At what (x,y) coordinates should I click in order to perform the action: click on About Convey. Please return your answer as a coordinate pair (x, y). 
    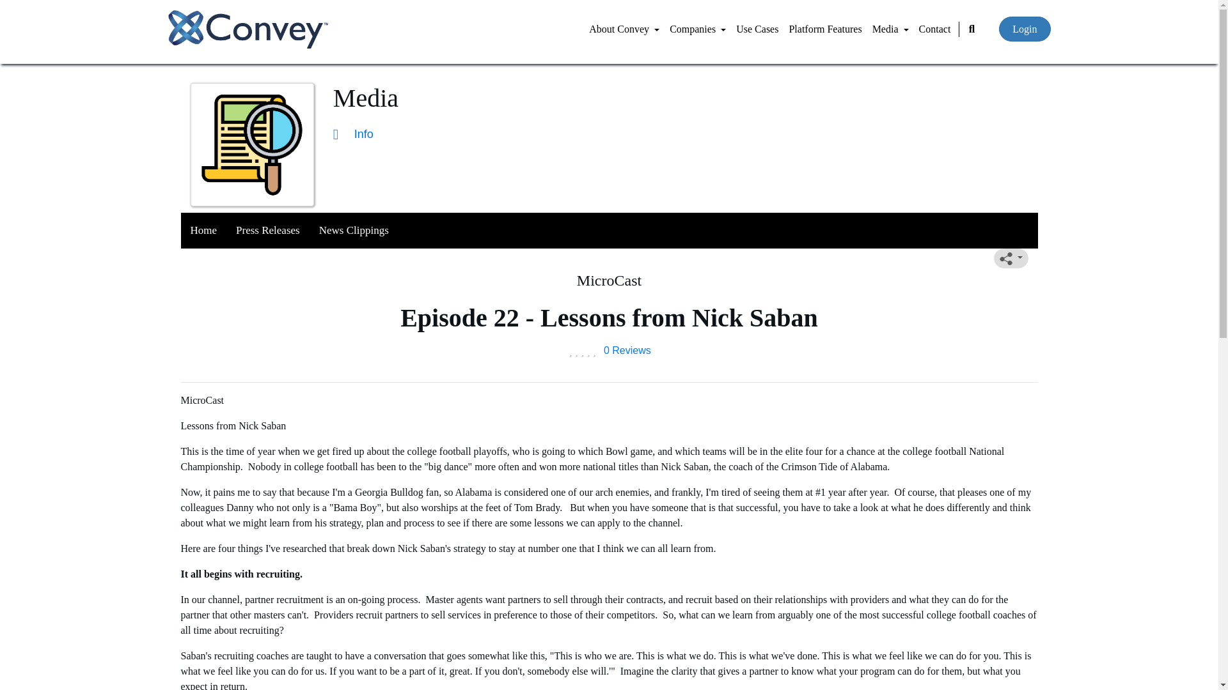
    Looking at the image, I should click on (624, 29).